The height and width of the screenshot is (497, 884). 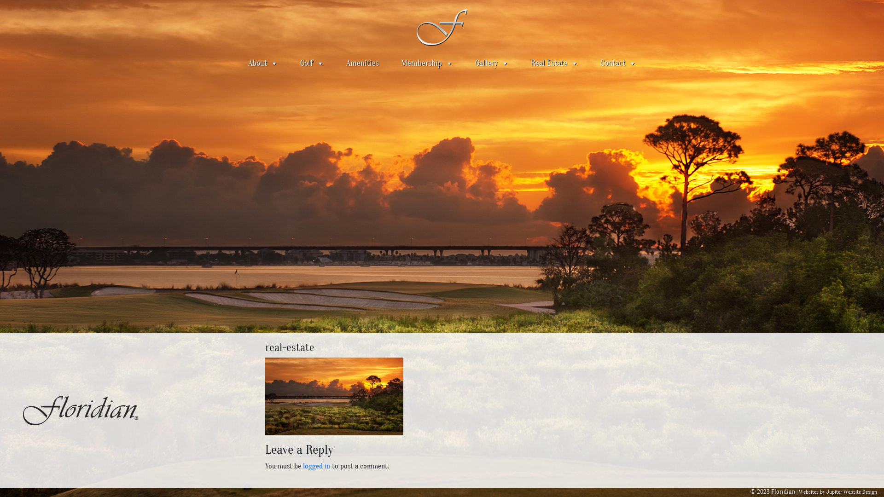 I want to click on Websites by Jupiter Website Design, so click(x=838, y=492).